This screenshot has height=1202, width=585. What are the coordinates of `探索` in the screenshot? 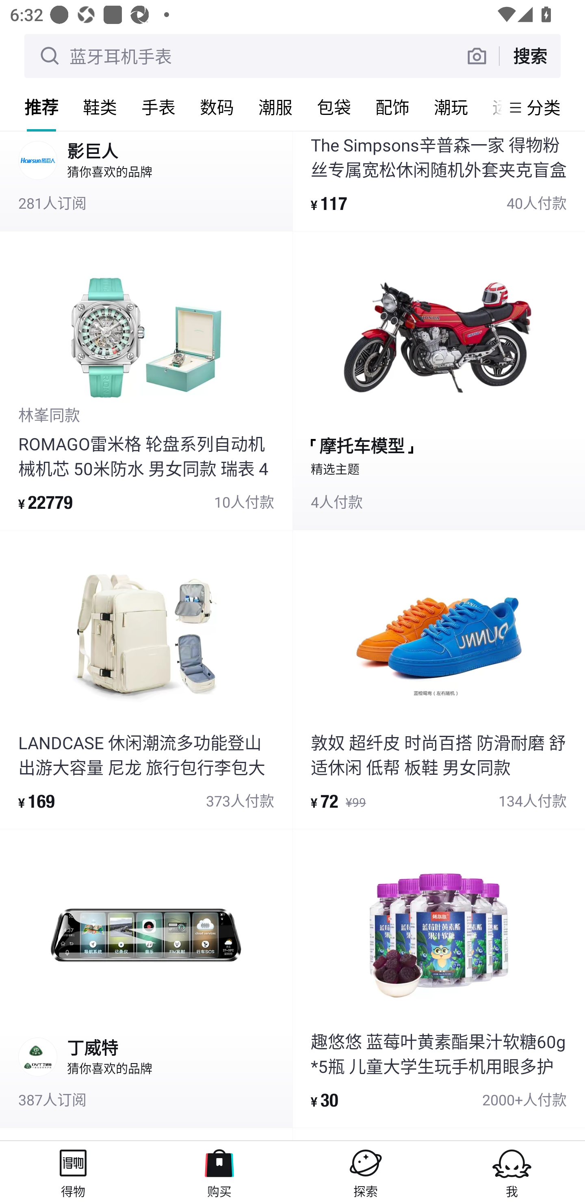 It's located at (366, 1171).